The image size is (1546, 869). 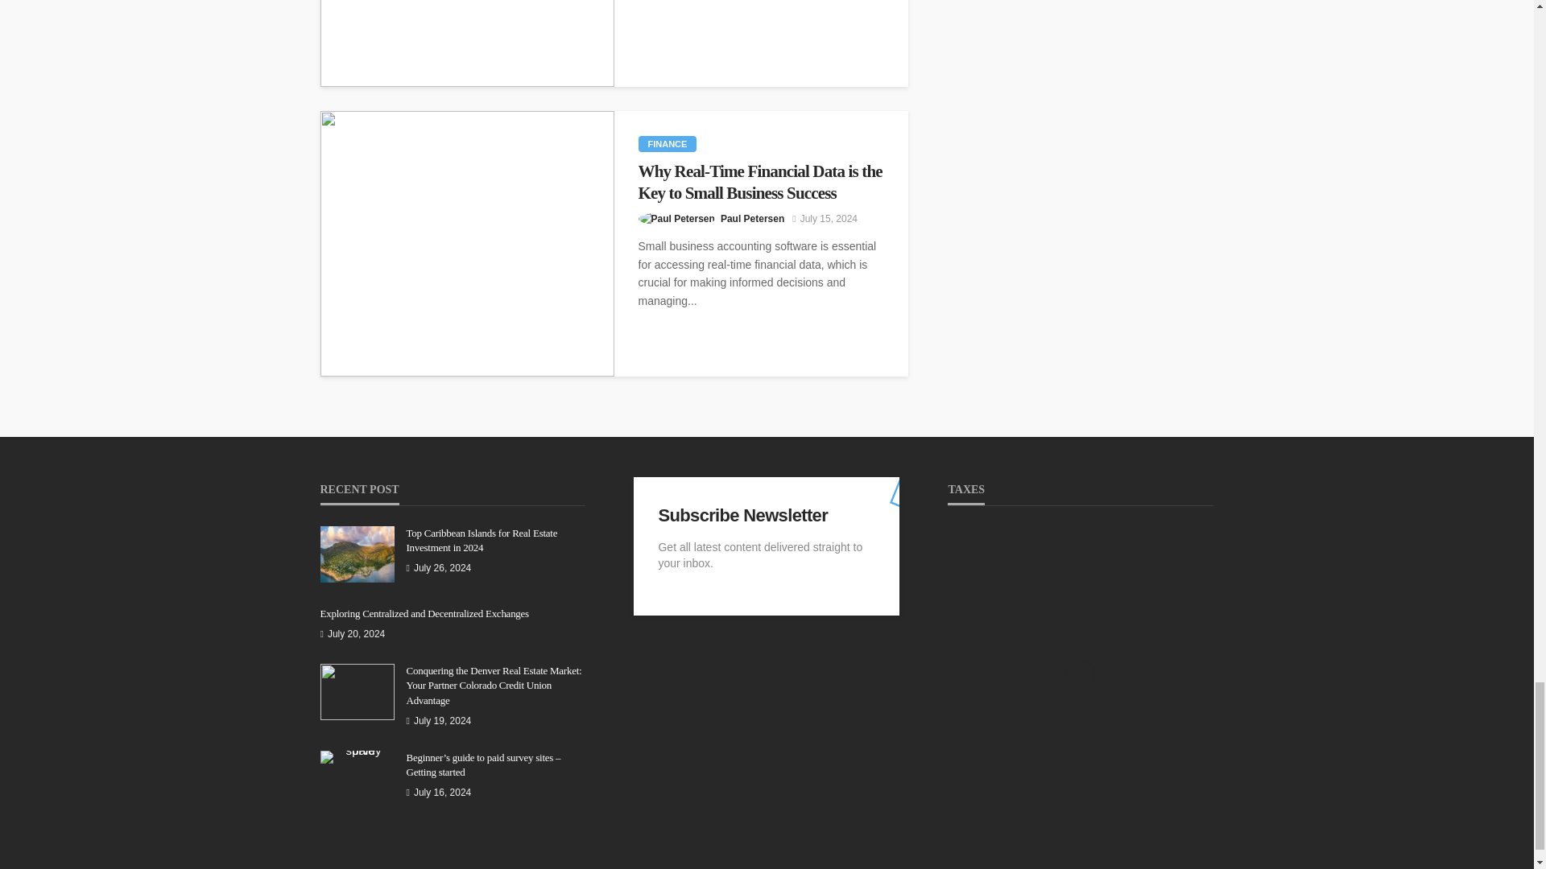 What do you see at coordinates (467, 43) in the screenshot?
I see `Tips for Planning Your Dream Vacation in Belize` at bounding box center [467, 43].